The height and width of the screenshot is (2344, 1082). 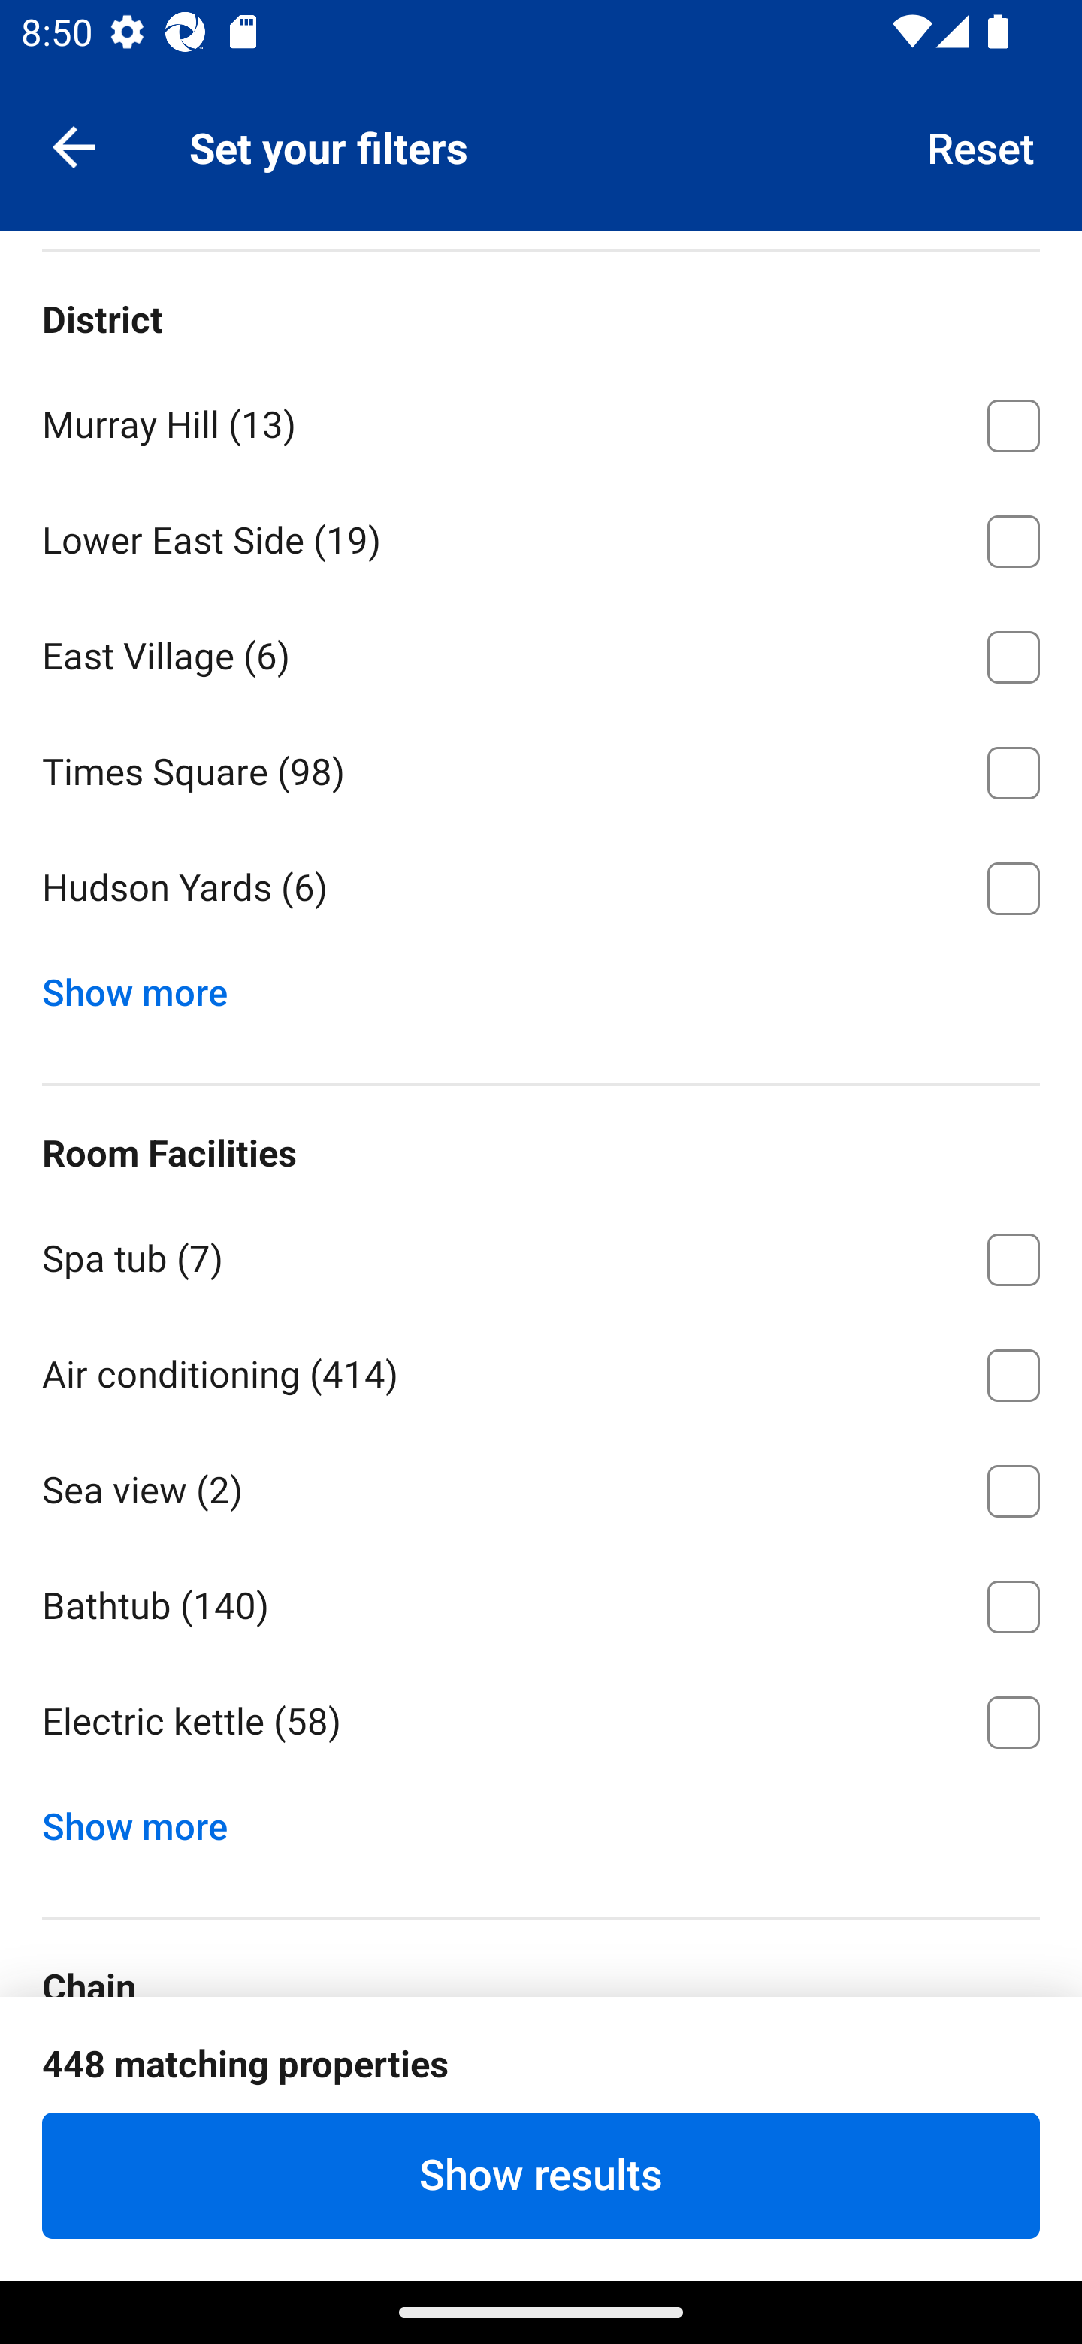 What do you see at coordinates (541, 1370) in the screenshot?
I see `Air conditioning ⁦(414)` at bounding box center [541, 1370].